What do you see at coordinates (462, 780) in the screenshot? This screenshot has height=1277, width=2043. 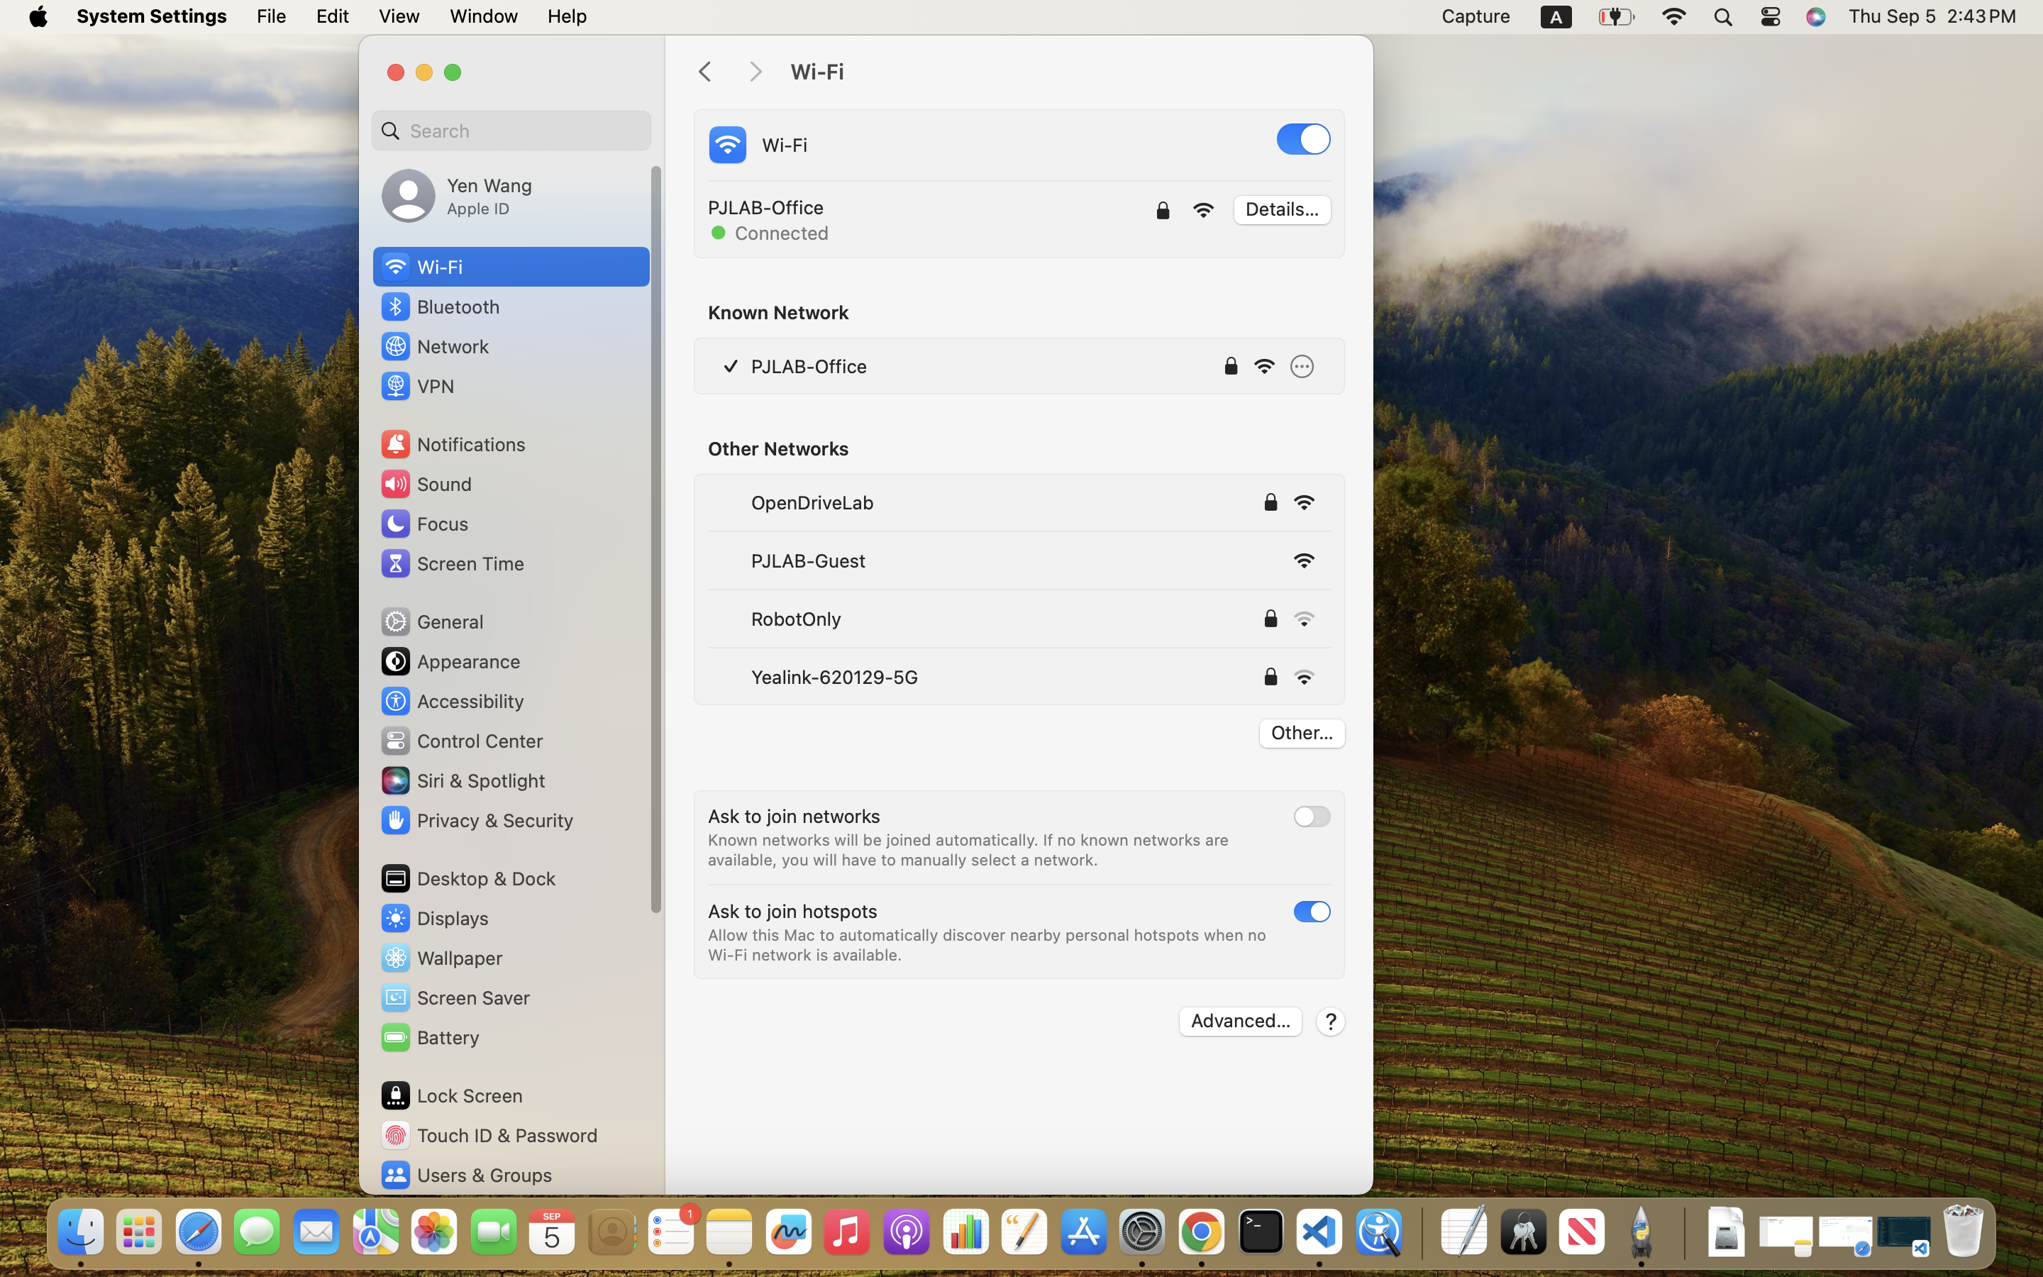 I see `Siri & Spotlight` at bounding box center [462, 780].